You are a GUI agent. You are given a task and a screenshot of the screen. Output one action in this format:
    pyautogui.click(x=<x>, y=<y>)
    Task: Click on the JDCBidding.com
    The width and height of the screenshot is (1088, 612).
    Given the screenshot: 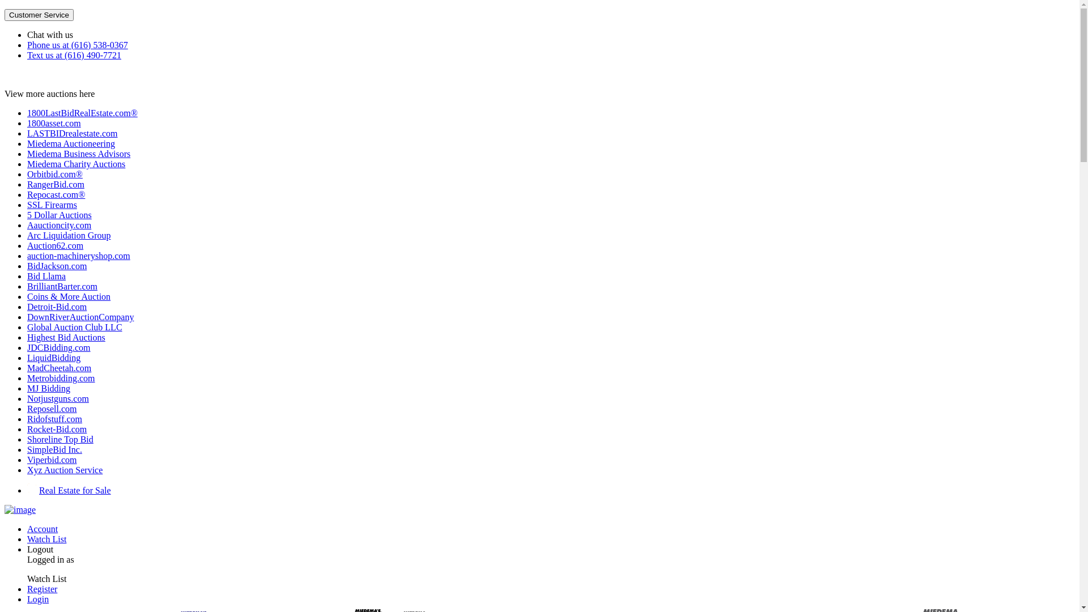 What is the action you would take?
    pyautogui.click(x=59, y=348)
    